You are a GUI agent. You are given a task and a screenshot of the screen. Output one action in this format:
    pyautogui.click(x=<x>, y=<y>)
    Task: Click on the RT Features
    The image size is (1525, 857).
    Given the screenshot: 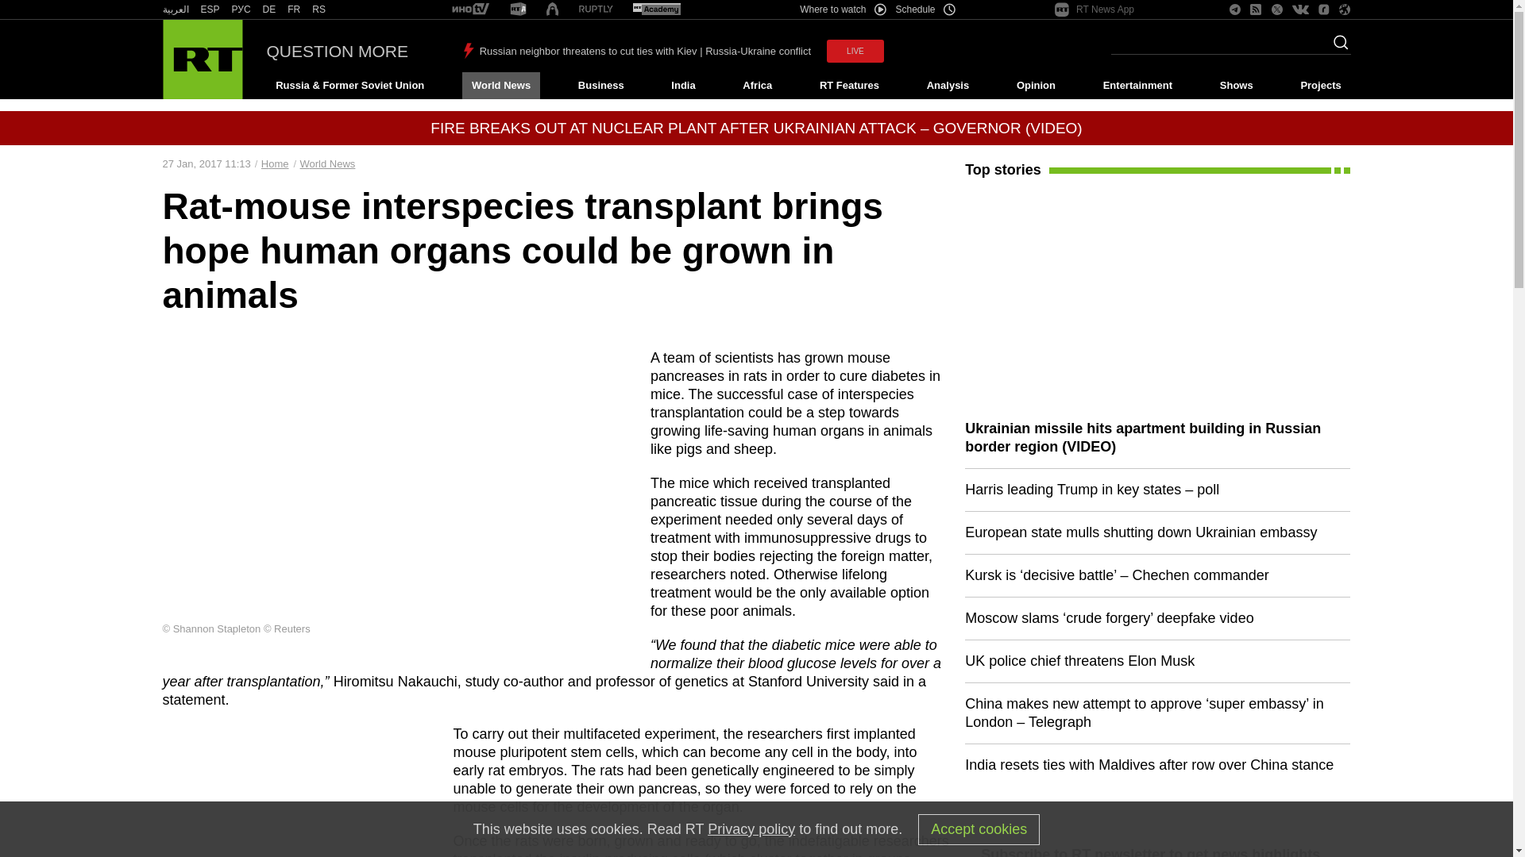 What is the action you would take?
    pyautogui.click(x=849, y=86)
    